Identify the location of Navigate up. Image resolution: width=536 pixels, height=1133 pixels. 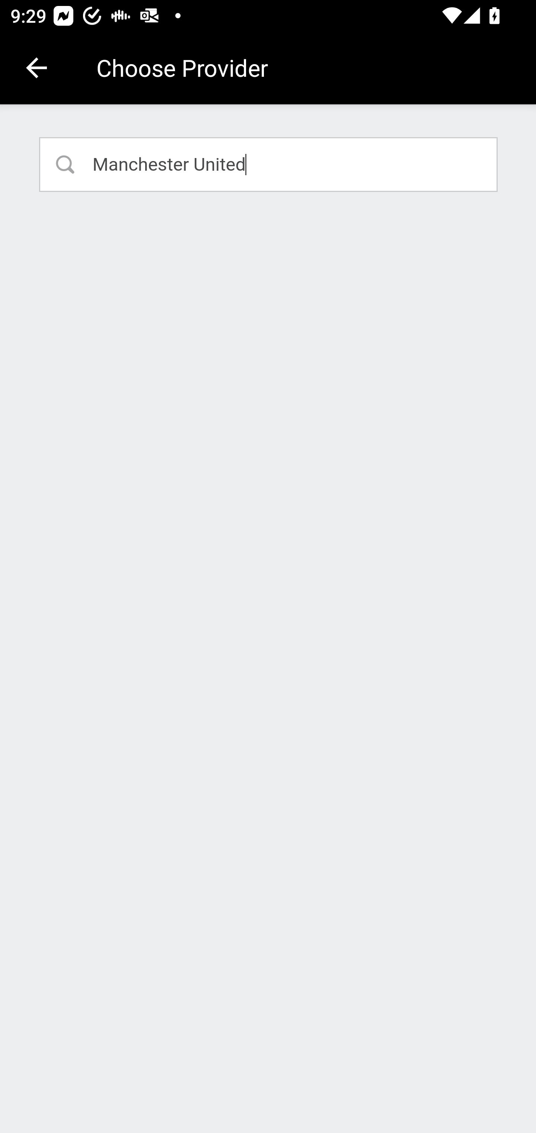
(36, 68).